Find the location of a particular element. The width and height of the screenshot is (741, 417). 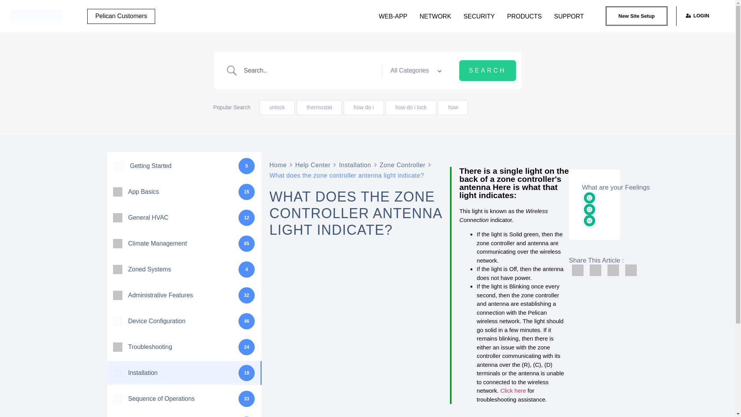

Search is located at coordinates (487, 70).